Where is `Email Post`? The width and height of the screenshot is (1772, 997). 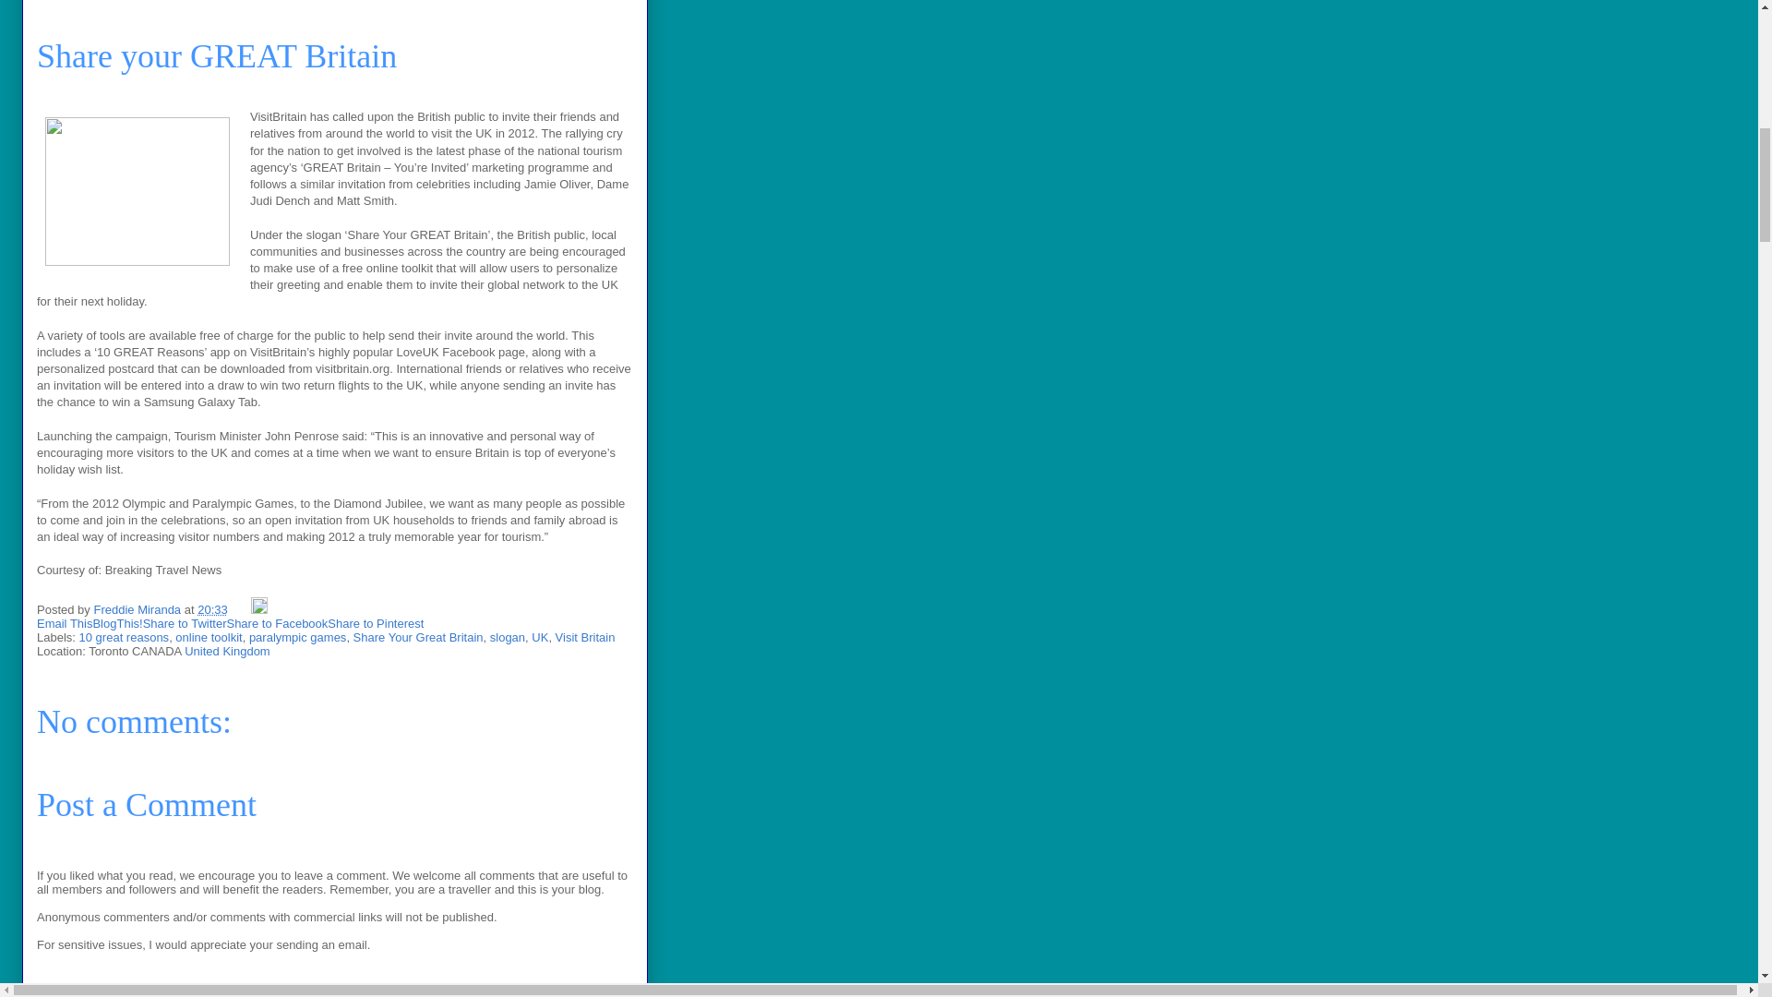 Email Post is located at coordinates (240, 609).